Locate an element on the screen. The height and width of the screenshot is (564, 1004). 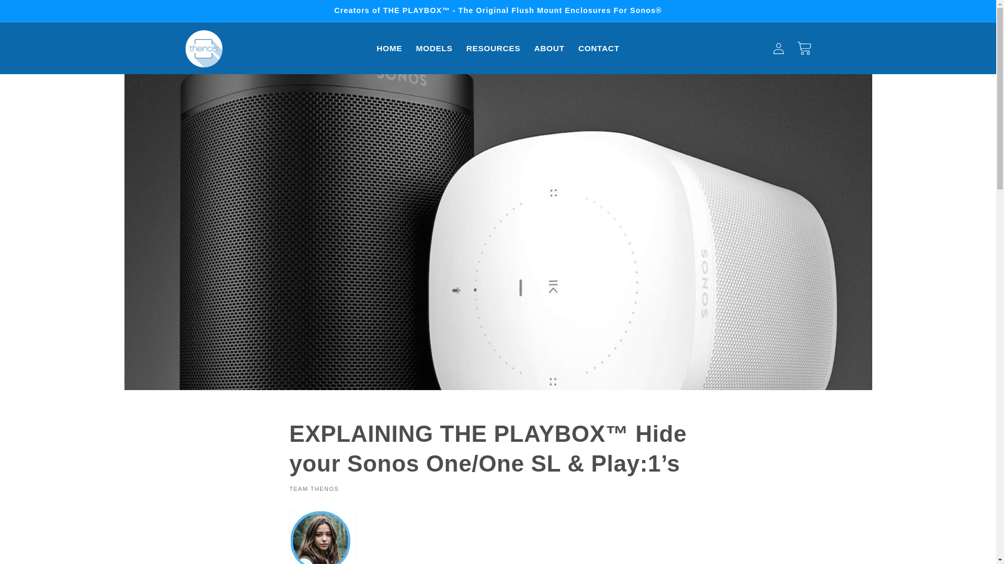
MODELS is located at coordinates (433, 48).